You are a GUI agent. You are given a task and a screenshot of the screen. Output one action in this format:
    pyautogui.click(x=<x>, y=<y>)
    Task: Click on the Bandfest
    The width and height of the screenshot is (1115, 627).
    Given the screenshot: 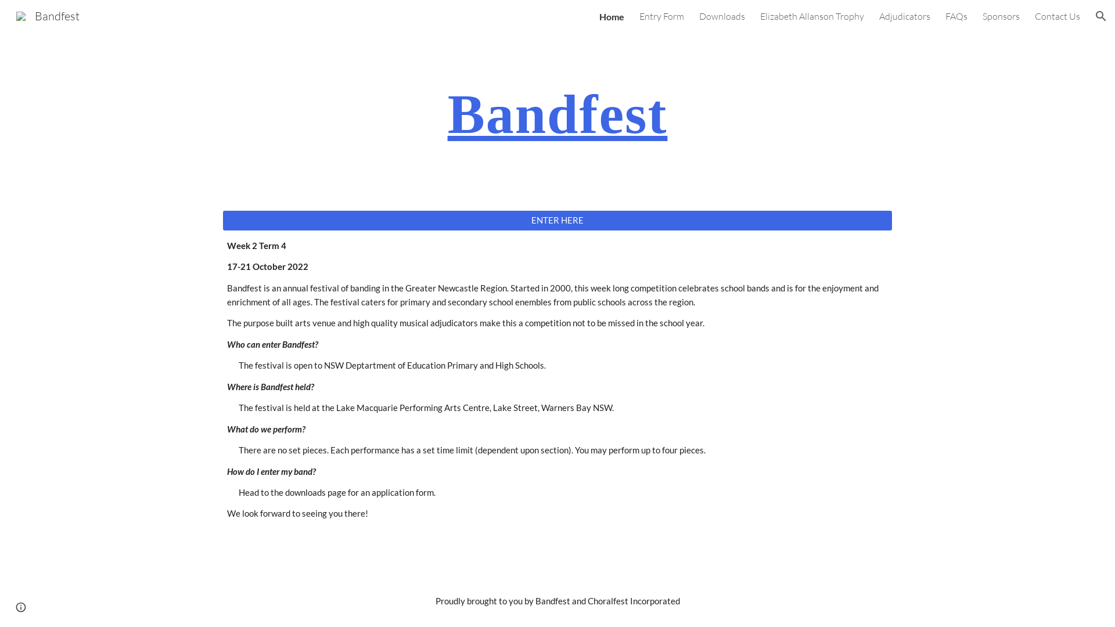 What is the action you would take?
    pyautogui.click(x=48, y=15)
    